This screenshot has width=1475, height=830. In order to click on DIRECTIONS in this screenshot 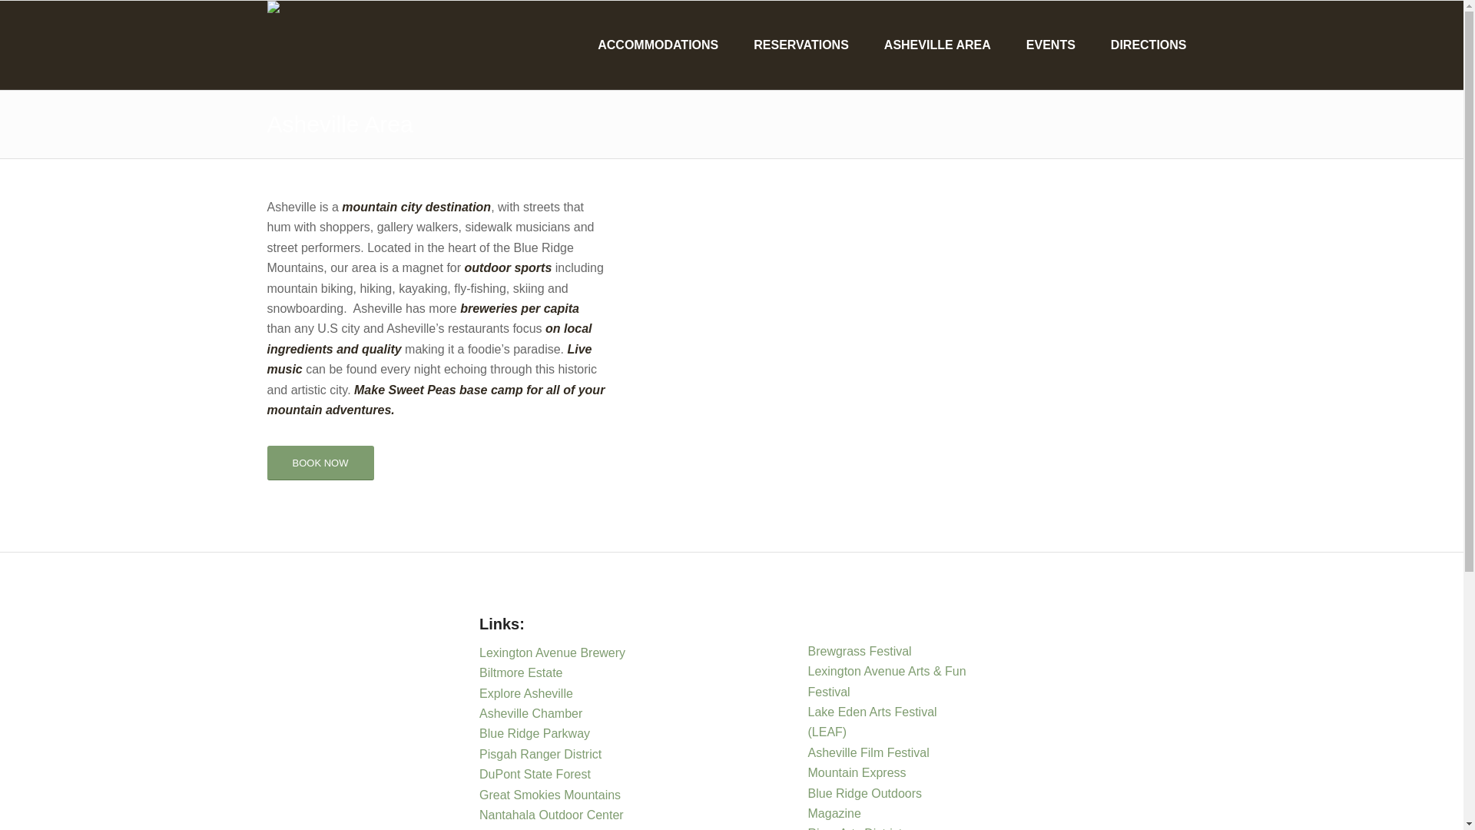, I will do `click(1141, 45)`.